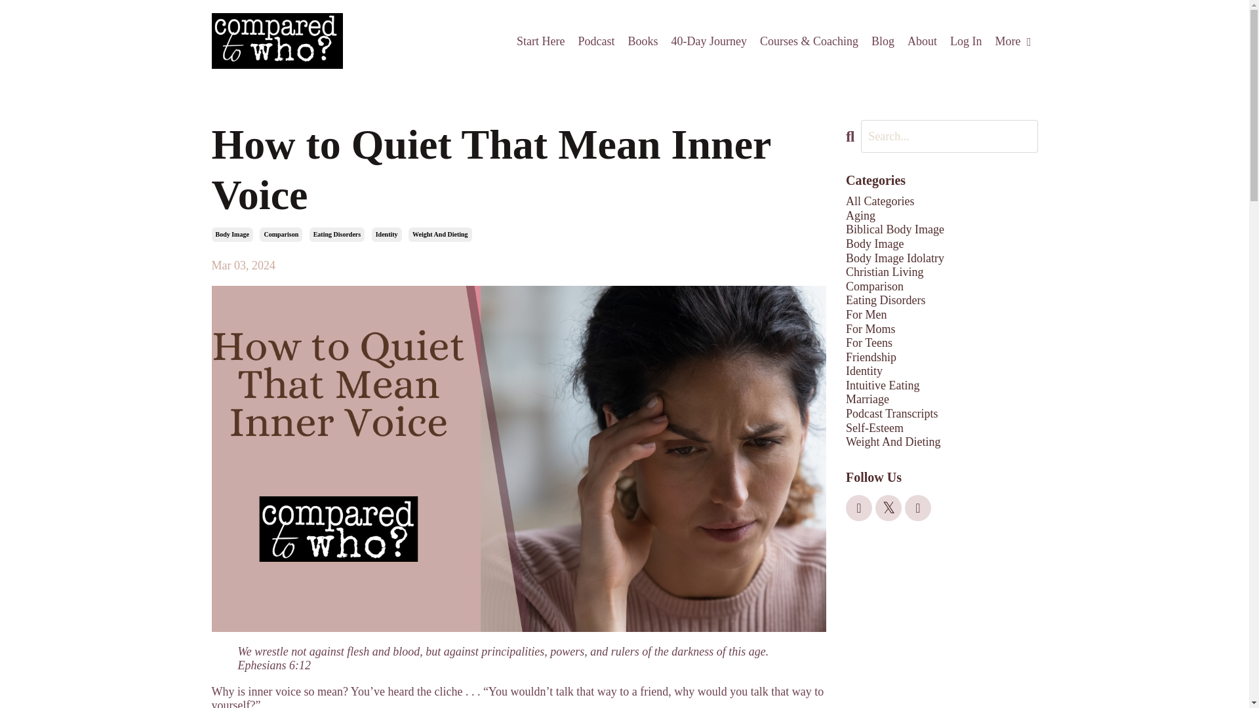  Describe the element at coordinates (942, 216) in the screenshot. I see `Aging` at that location.